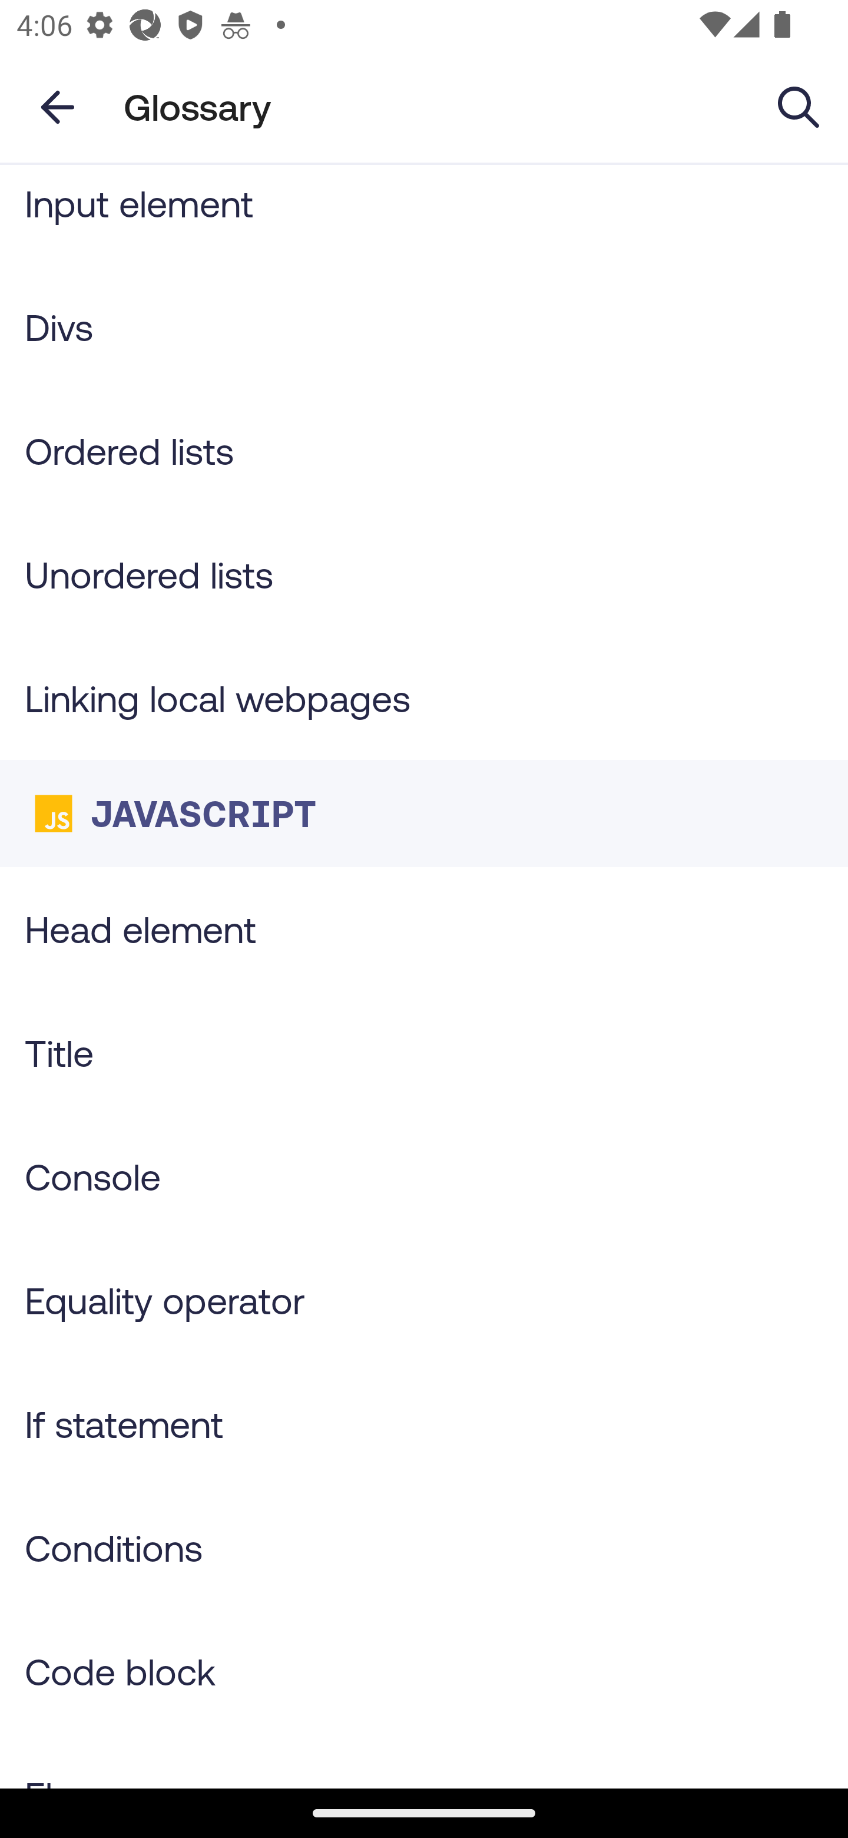 The width and height of the screenshot is (848, 1838). I want to click on Equality operator, so click(424, 1300).